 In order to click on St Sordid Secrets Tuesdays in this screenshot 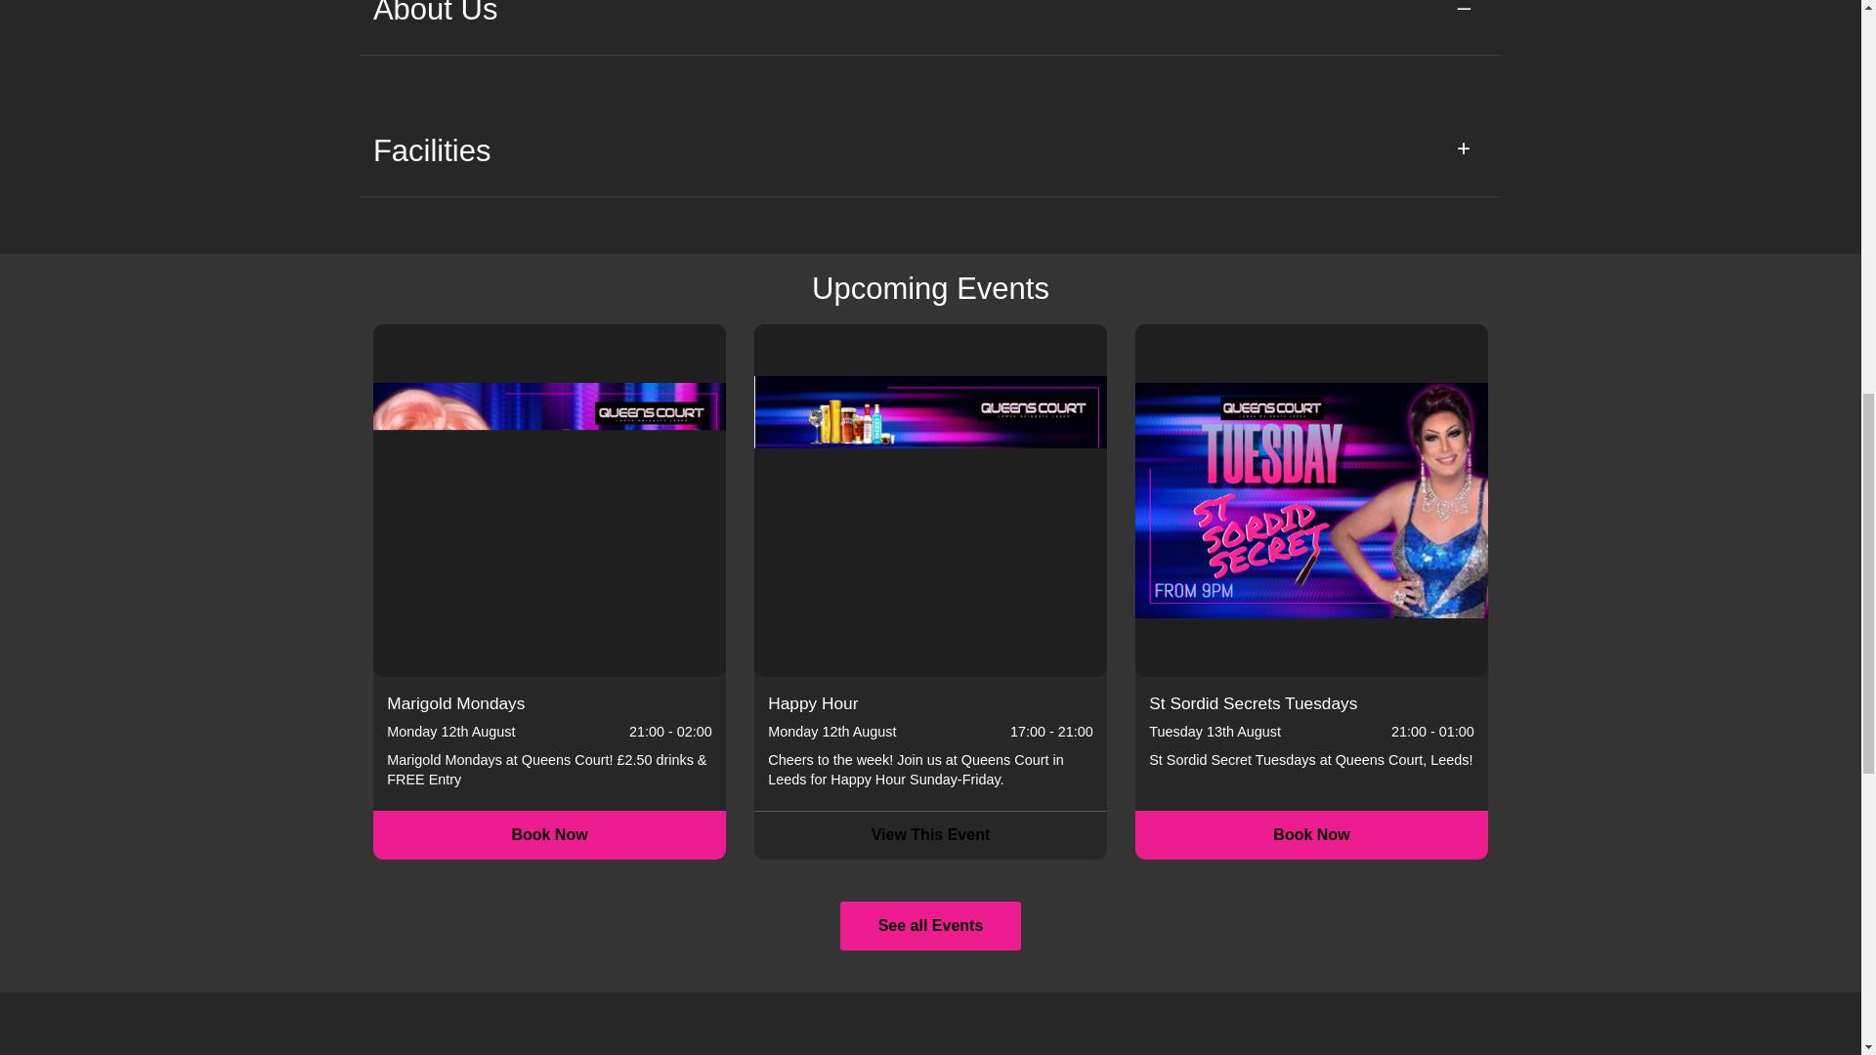, I will do `click(1311, 500)`.